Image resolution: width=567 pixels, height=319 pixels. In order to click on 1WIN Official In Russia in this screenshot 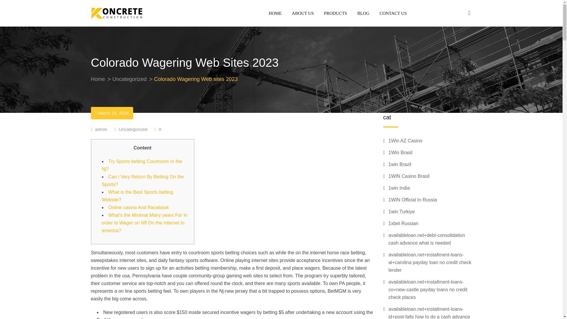, I will do `click(413, 200)`.